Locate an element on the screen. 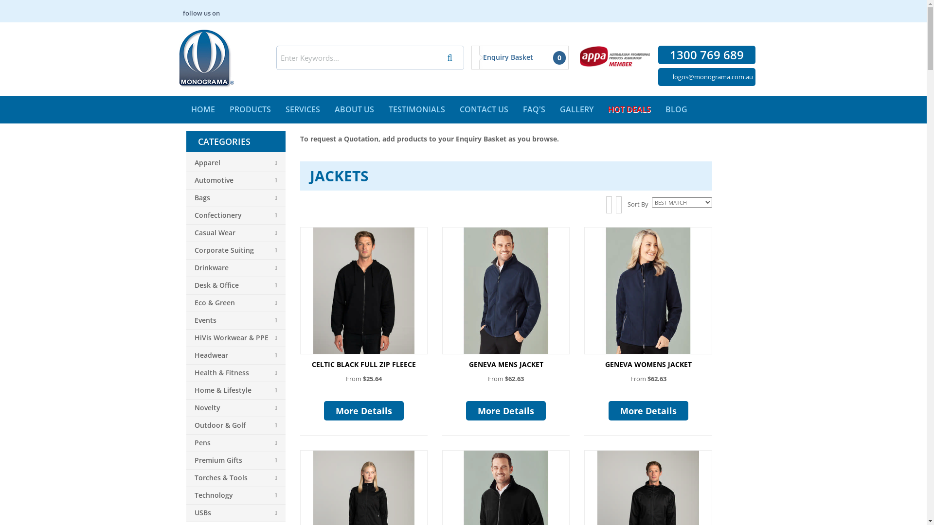 The image size is (934, 525). BLOG is located at coordinates (676, 110).